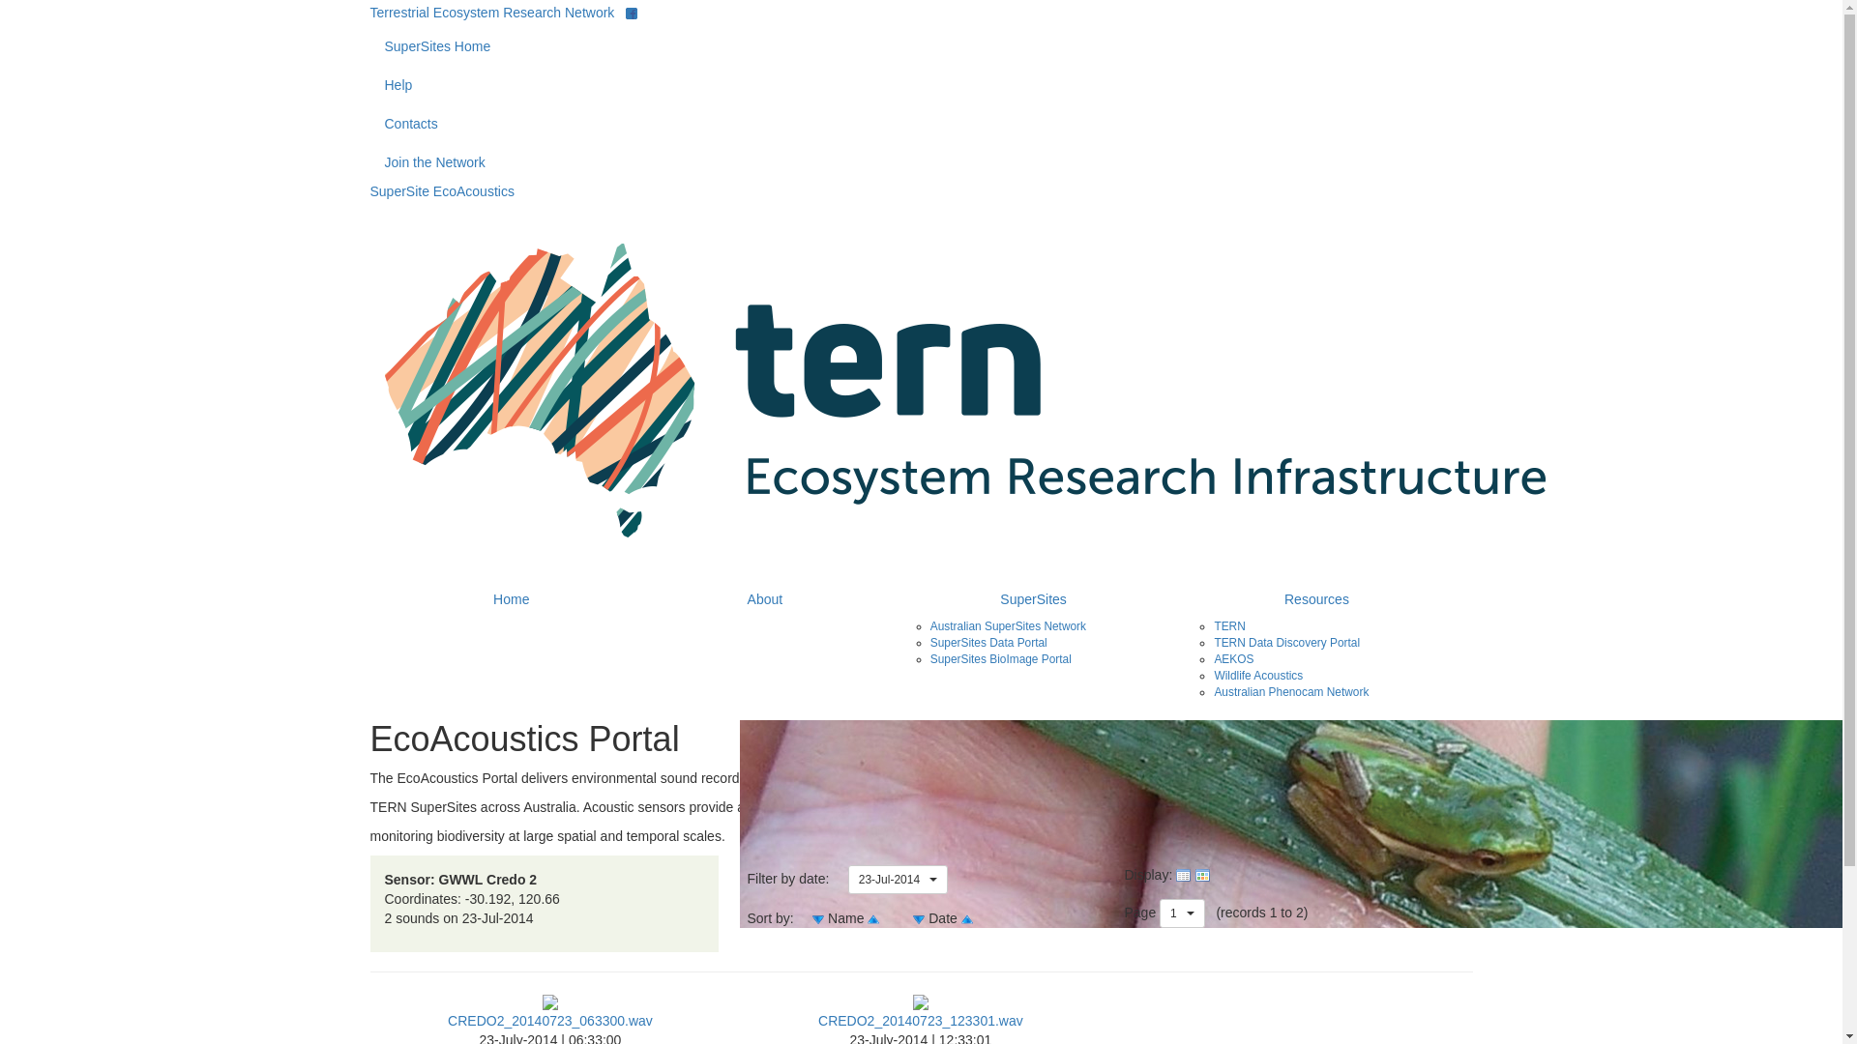 The height and width of the screenshot is (1044, 1857). Describe the element at coordinates (1229, 626) in the screenshot. I see `TERN` at that location.